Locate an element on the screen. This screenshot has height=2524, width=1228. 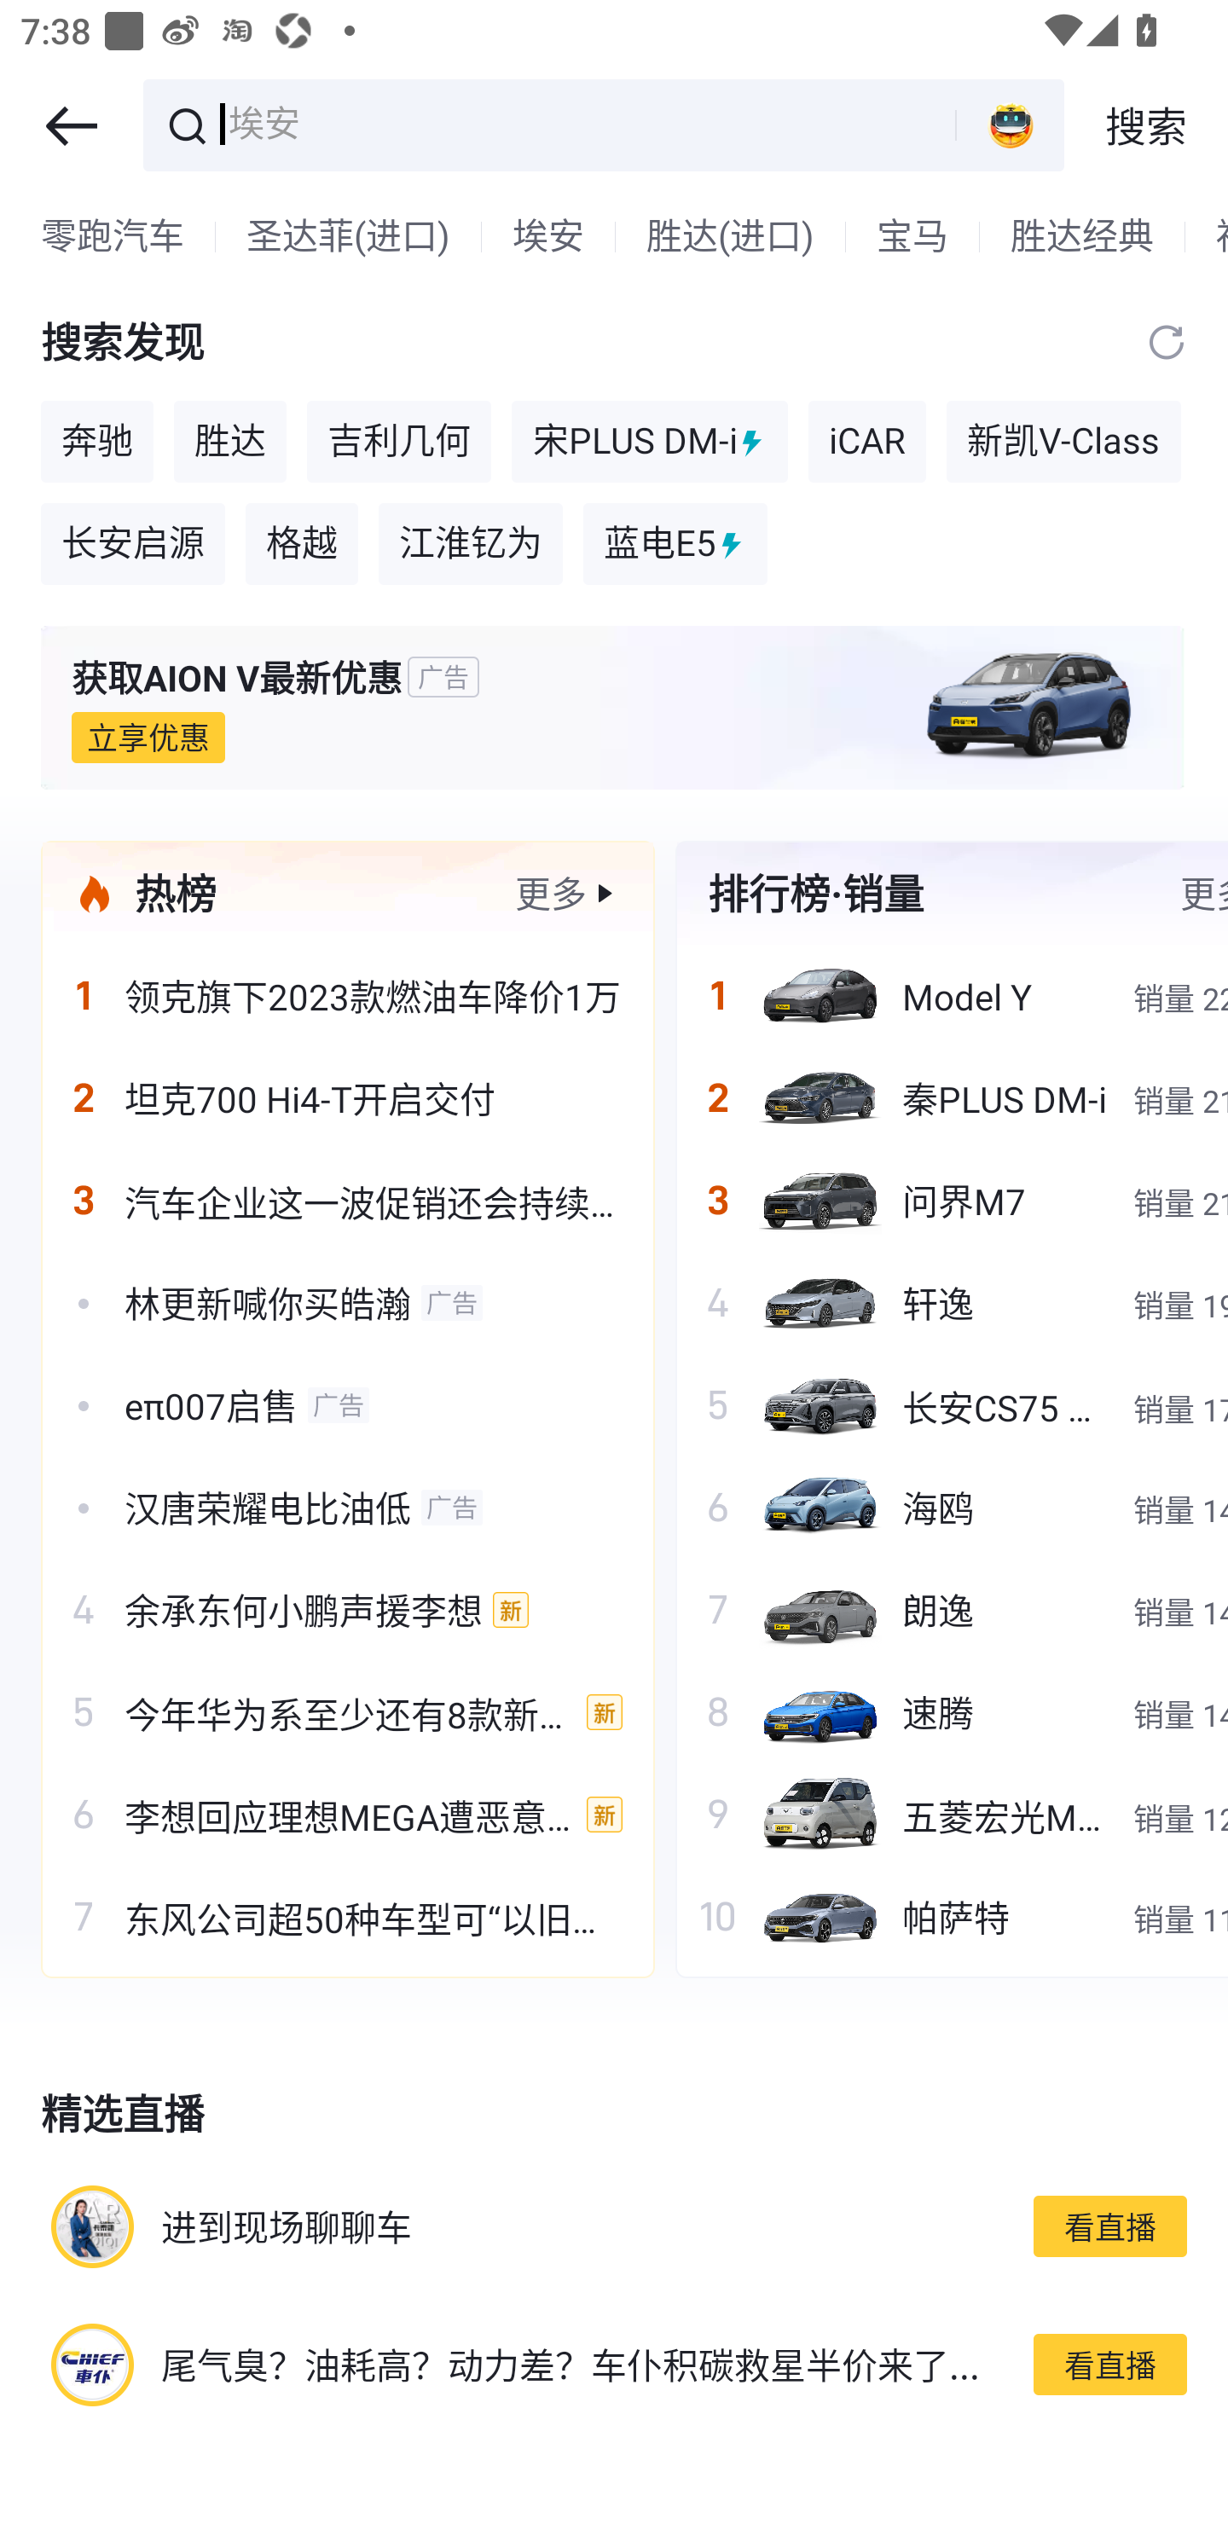
五菱宏光MINIEV 销量 12649 is located at coordinates (952, 1815).